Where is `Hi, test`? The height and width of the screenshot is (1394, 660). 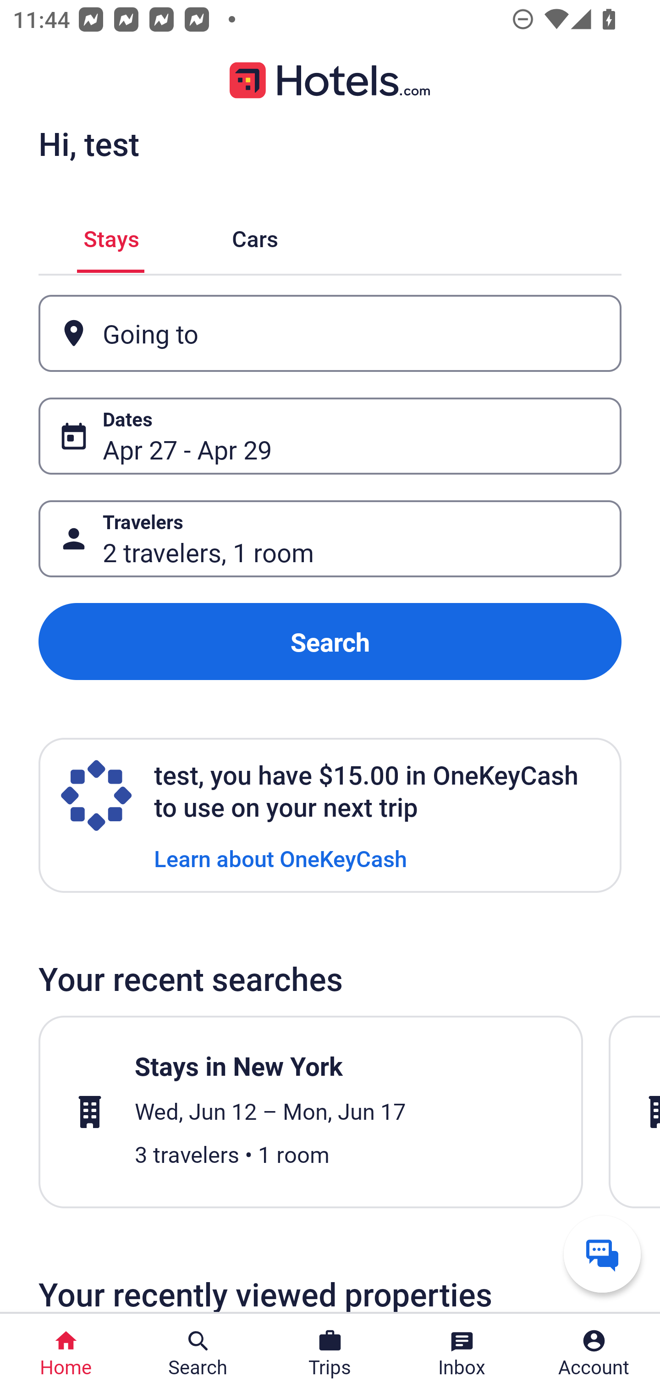
Hi, test is located at coordinates (88, 144).